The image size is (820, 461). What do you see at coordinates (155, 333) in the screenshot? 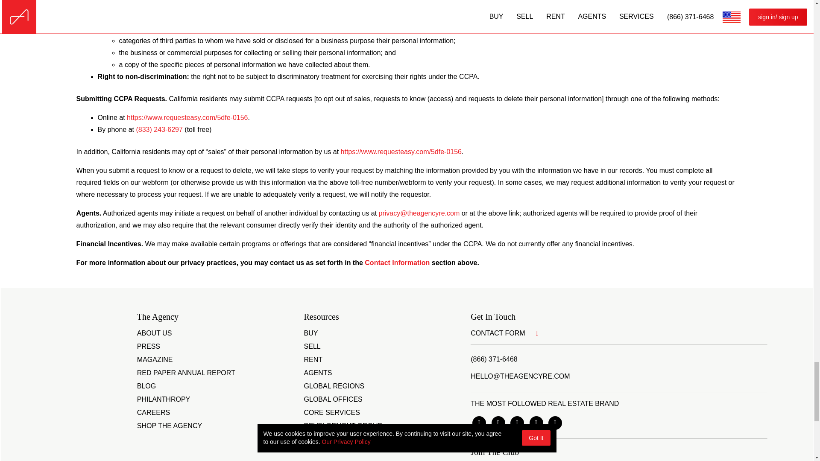
I see `ABOUT US` at bounding box center [155, 333].